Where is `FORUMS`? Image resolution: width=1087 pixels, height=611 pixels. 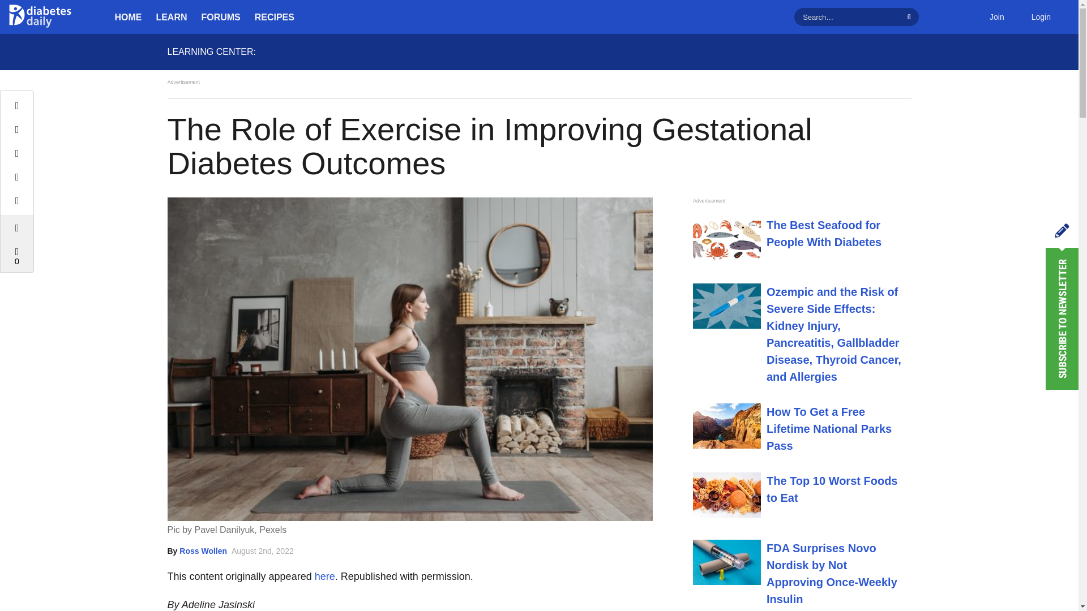
FORUMS is located at coordinates (221, 17).